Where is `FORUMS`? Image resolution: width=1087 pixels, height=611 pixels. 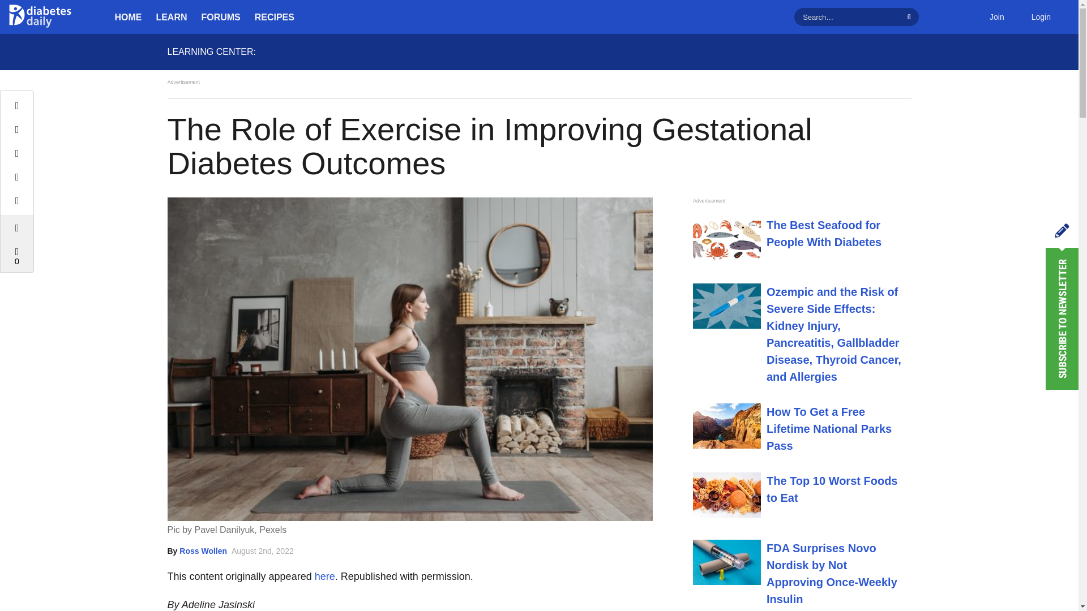
FORUMS is located at coordinates (221, 17).